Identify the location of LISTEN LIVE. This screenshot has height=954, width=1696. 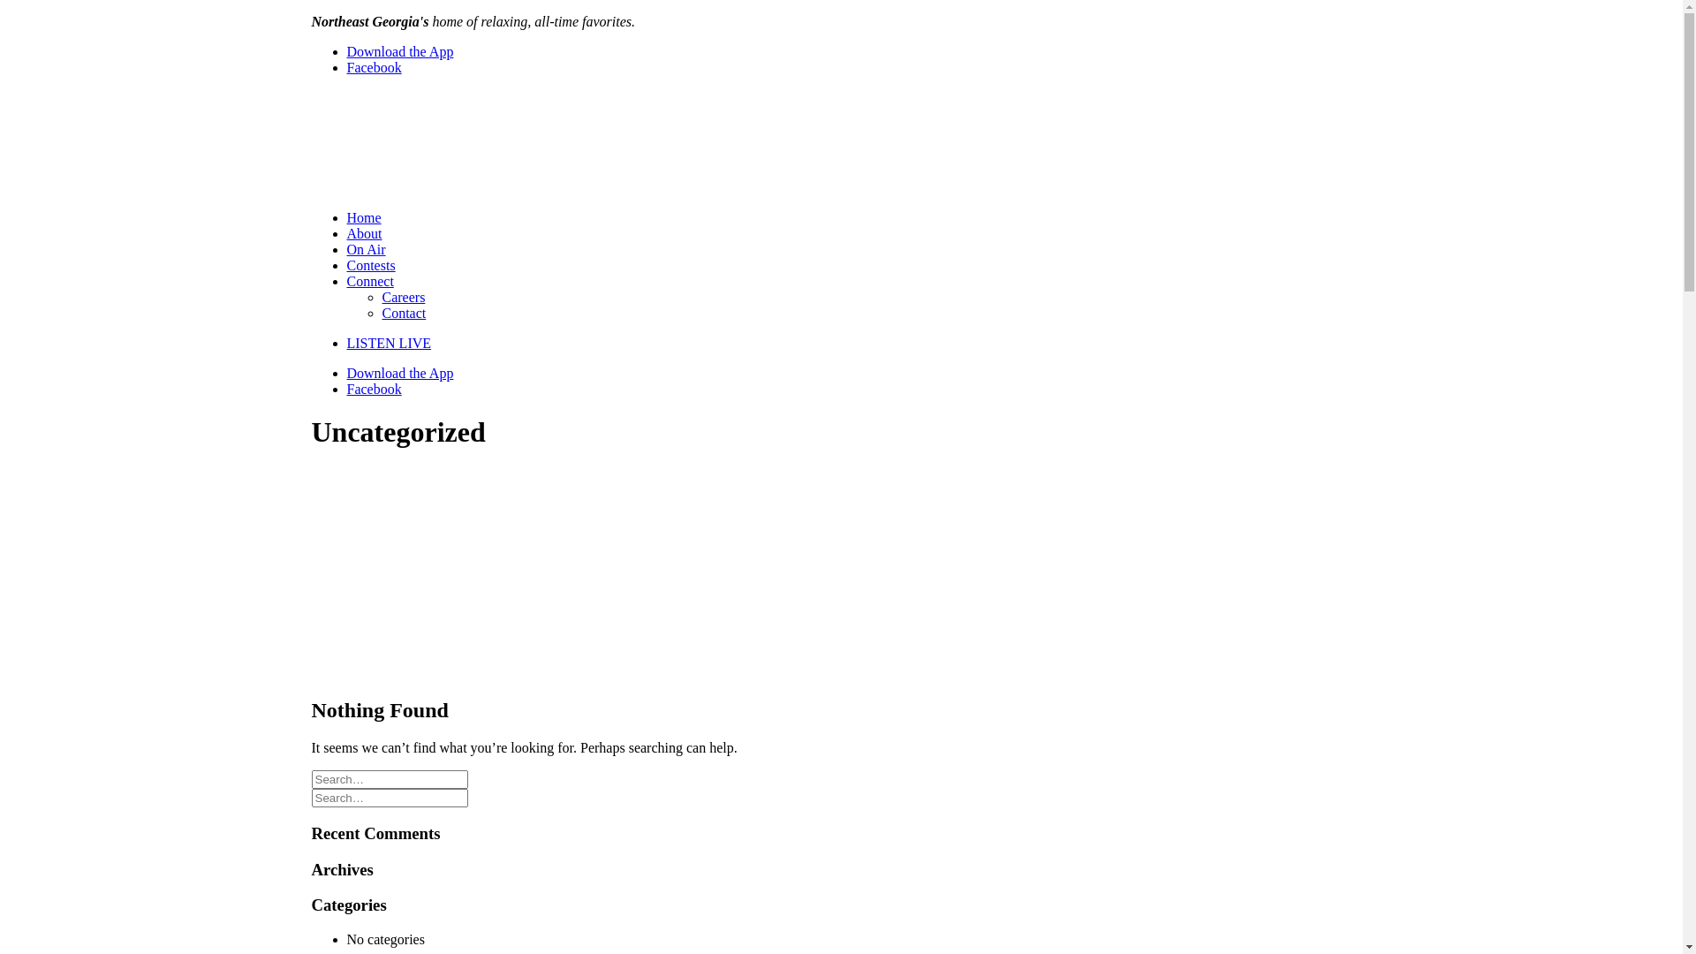
(859, 344).